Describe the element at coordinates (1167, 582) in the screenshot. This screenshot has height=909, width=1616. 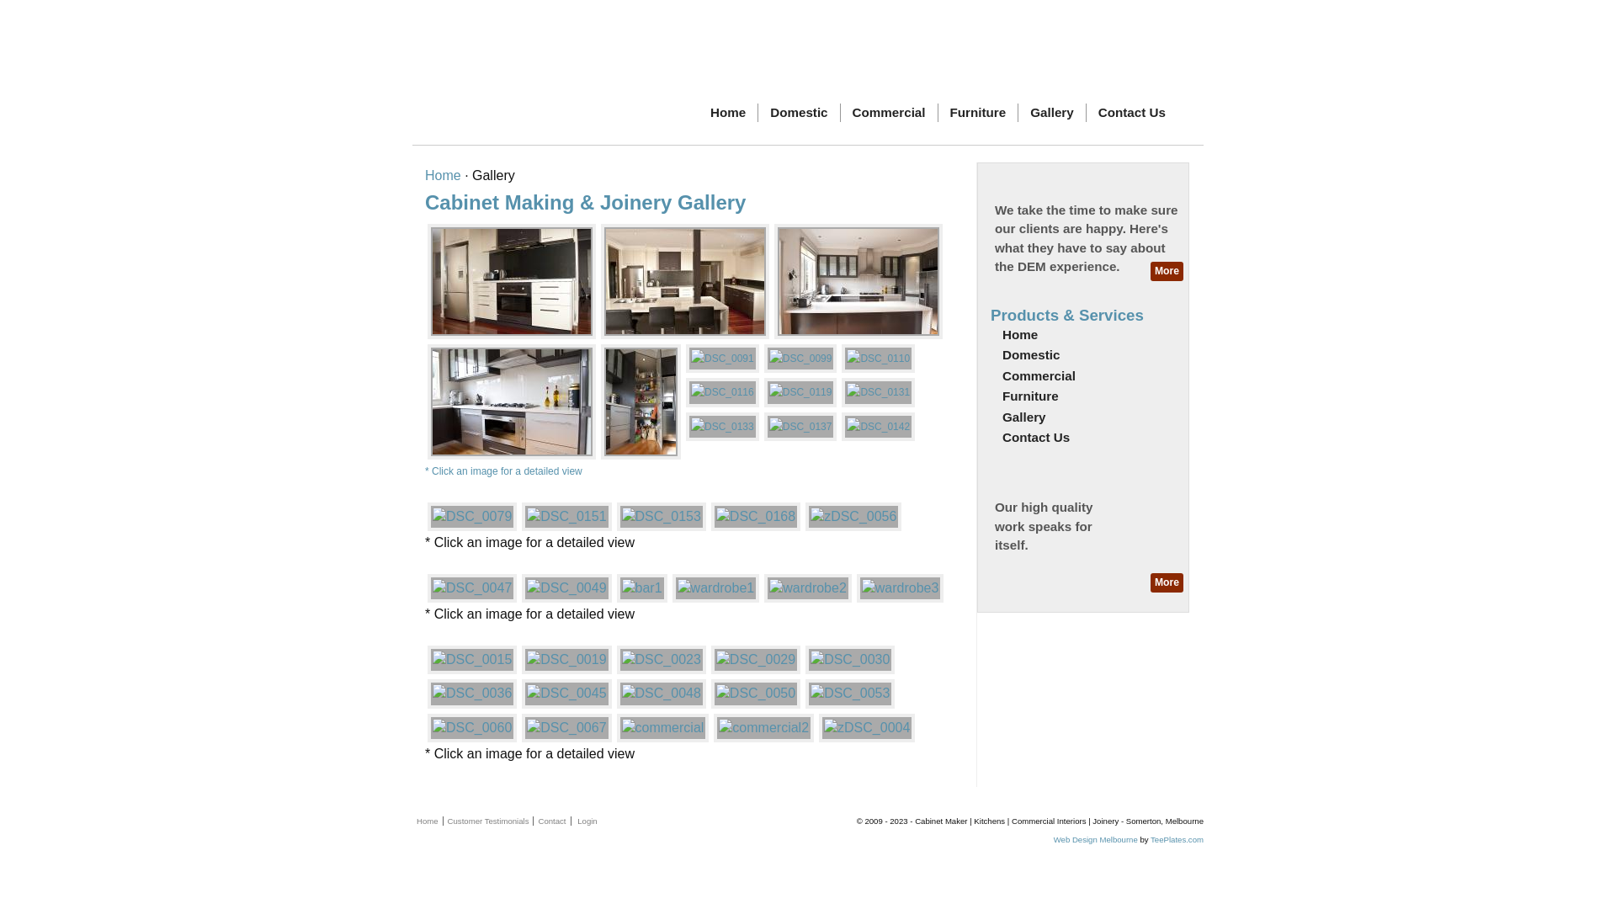
I see `More` at that location.